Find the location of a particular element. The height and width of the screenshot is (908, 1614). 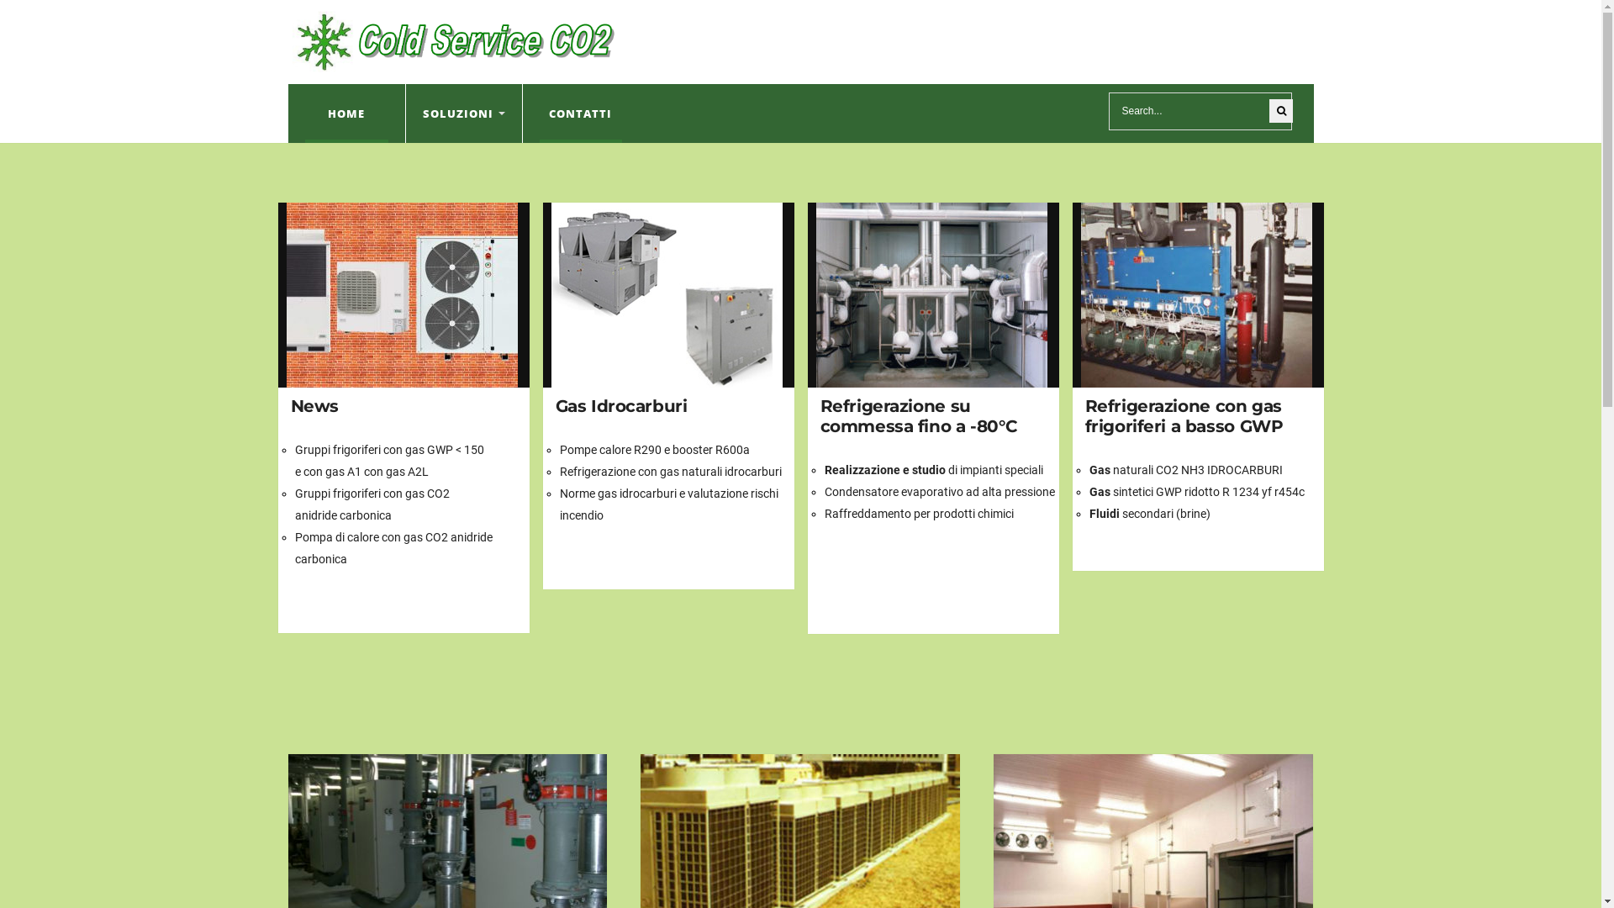

Raffreddamento per prodotti chimici is located at coordinates (918, 514).